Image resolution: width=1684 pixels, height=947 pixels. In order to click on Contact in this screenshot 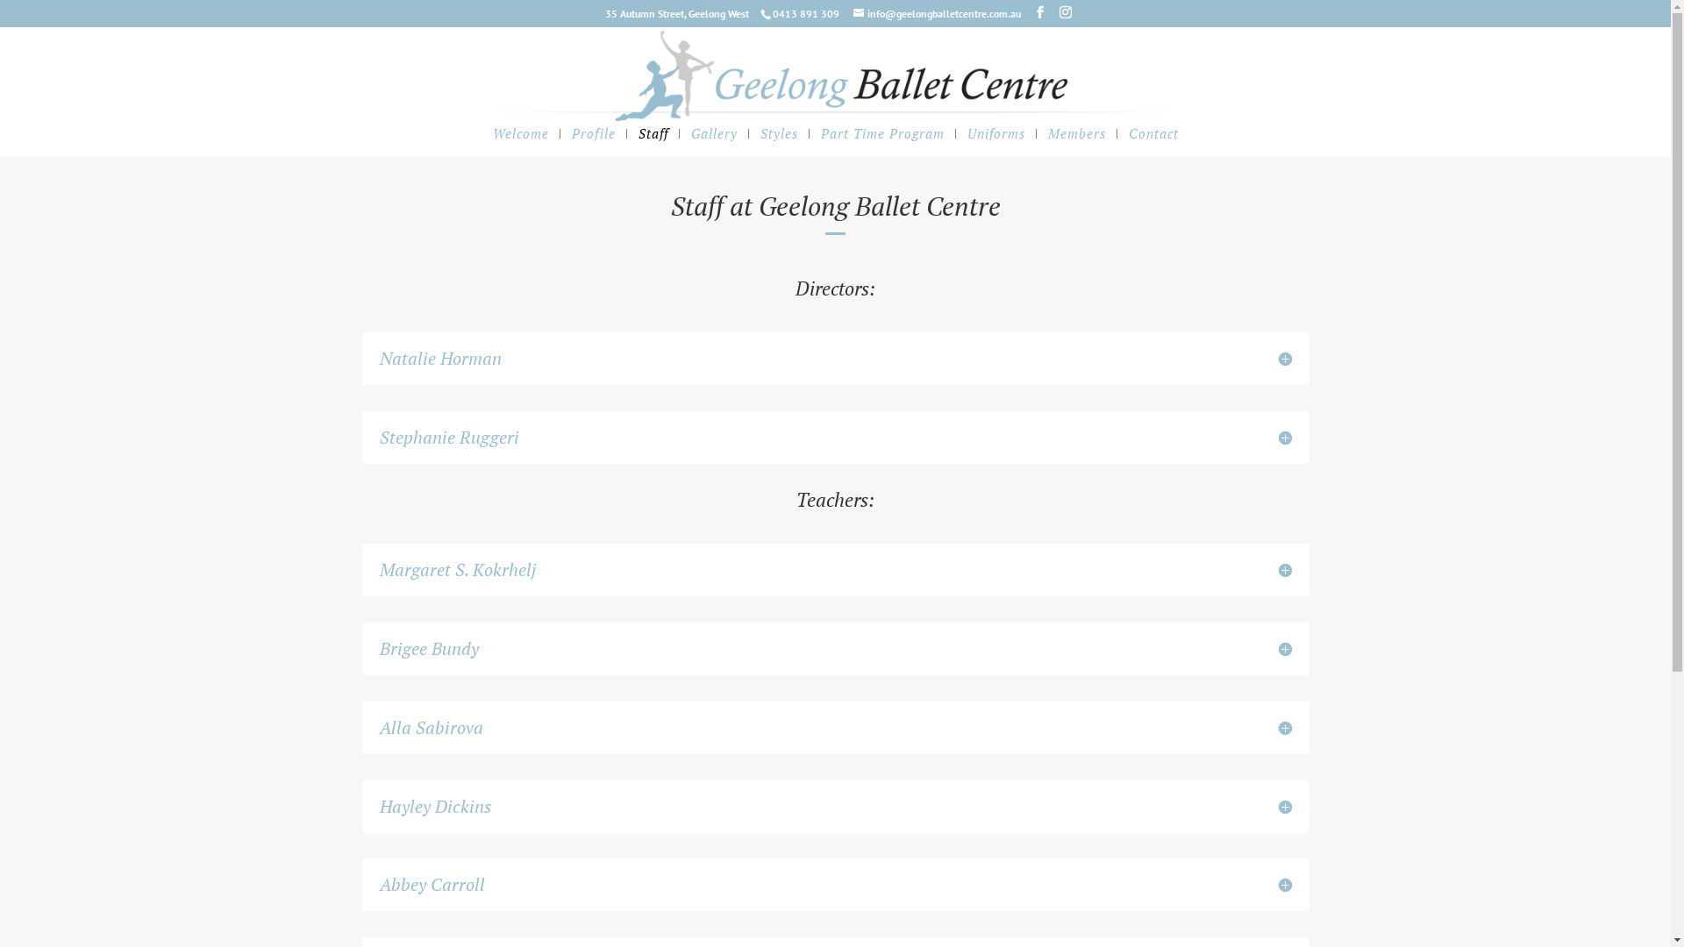, I will do `click(1152, 142)`.